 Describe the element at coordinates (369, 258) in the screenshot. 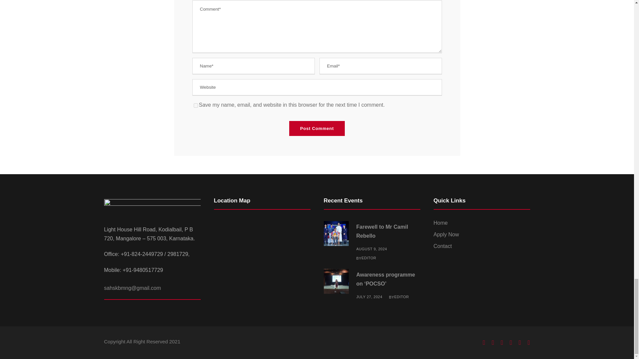

I see `Posts by editor` at that location.